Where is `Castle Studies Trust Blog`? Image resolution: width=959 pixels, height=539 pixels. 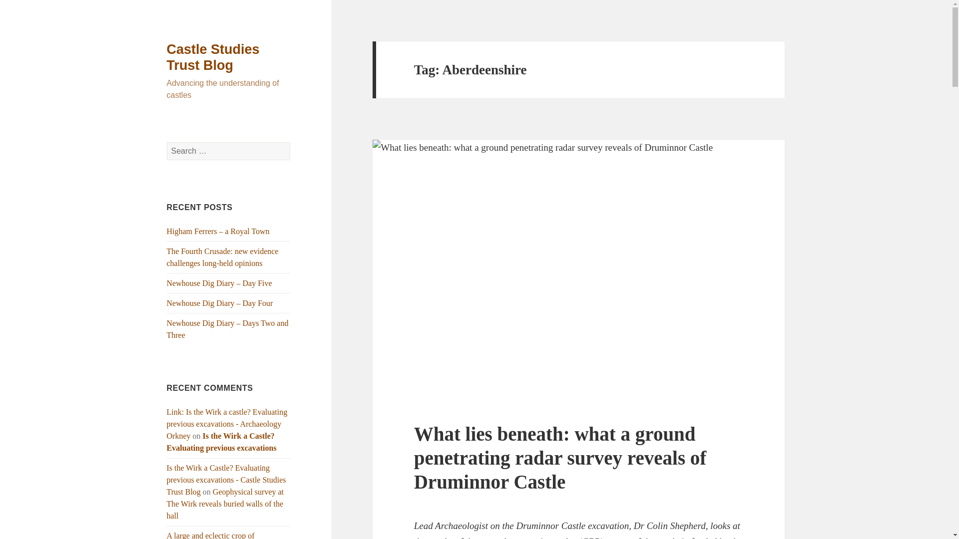 Castle Studies Trust Blog is located at coordinates (213, 57).